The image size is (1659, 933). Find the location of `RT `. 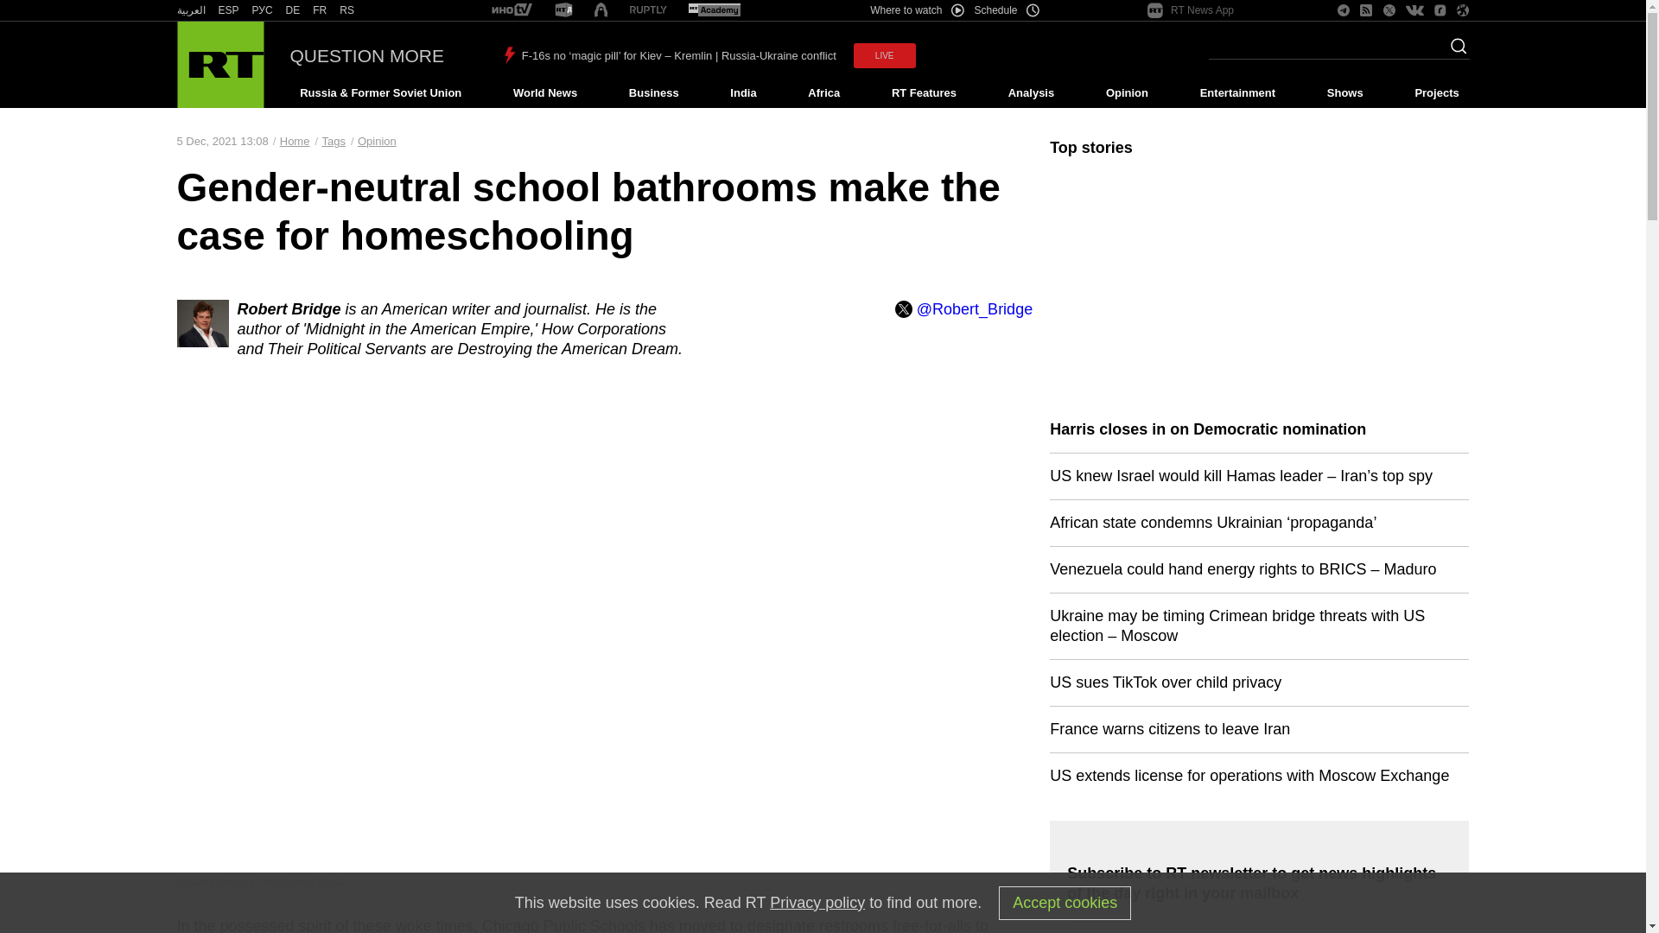

RT  is located at coordinates (320, 10).